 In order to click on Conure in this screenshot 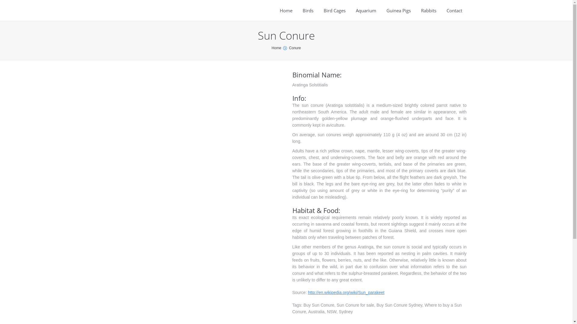, I will do `click(295, 48)`.